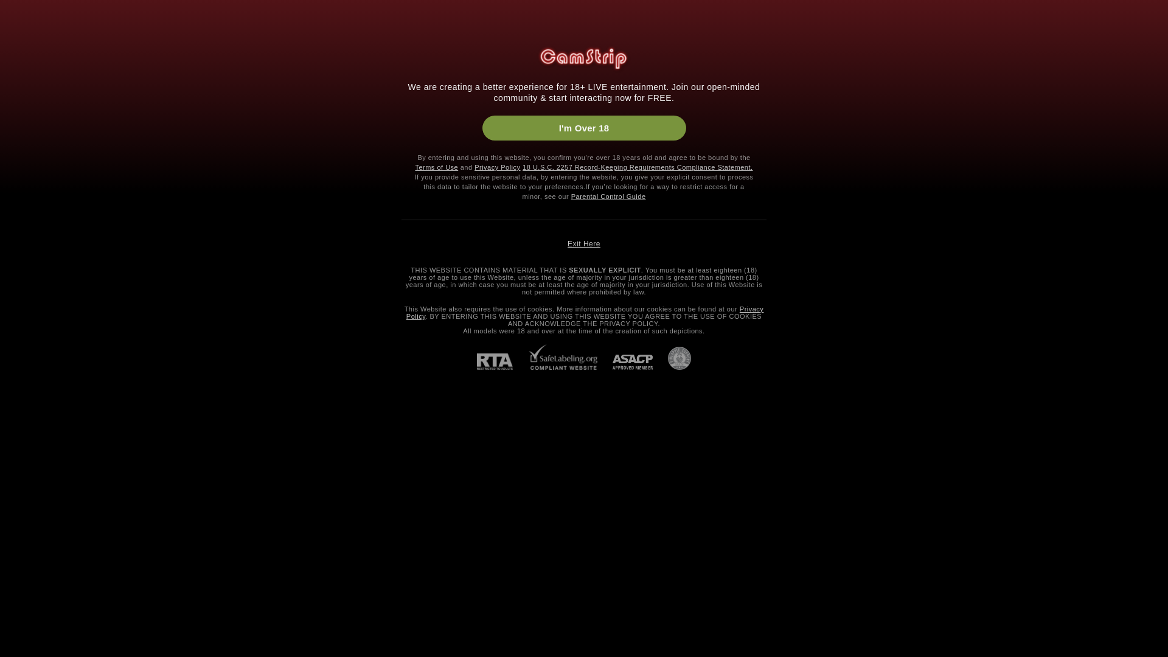 The width and height of the screenshot is (1168, 657). I want to click on Skinny, so click(24, 652).